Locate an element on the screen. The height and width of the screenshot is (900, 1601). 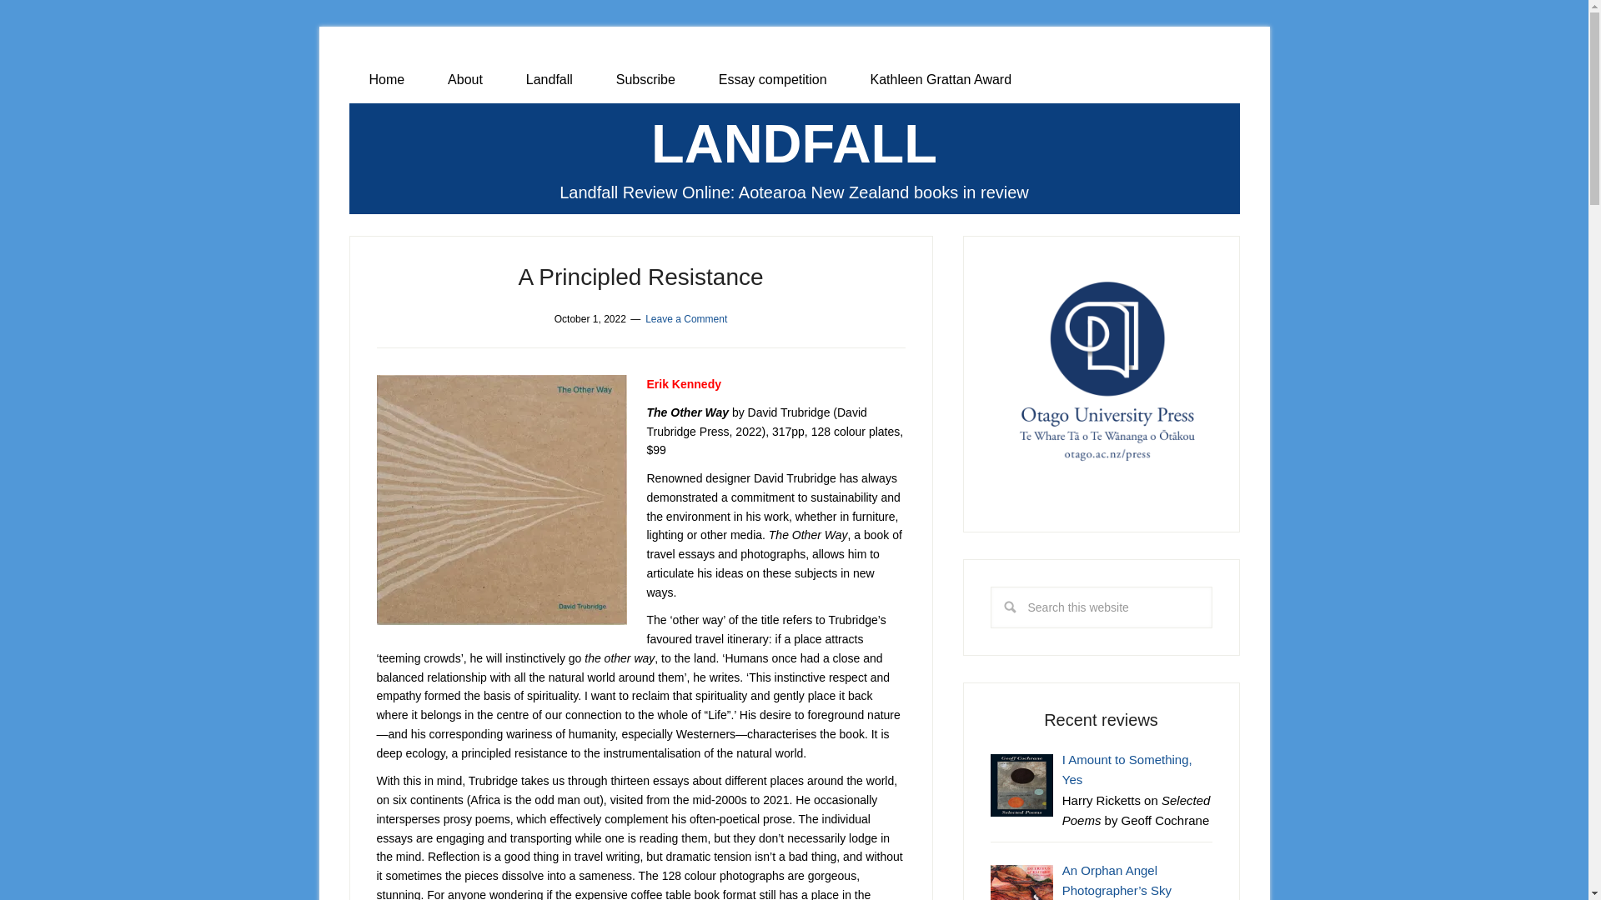
I Amount to Something, Yes is located at coordinates (1127, 768).